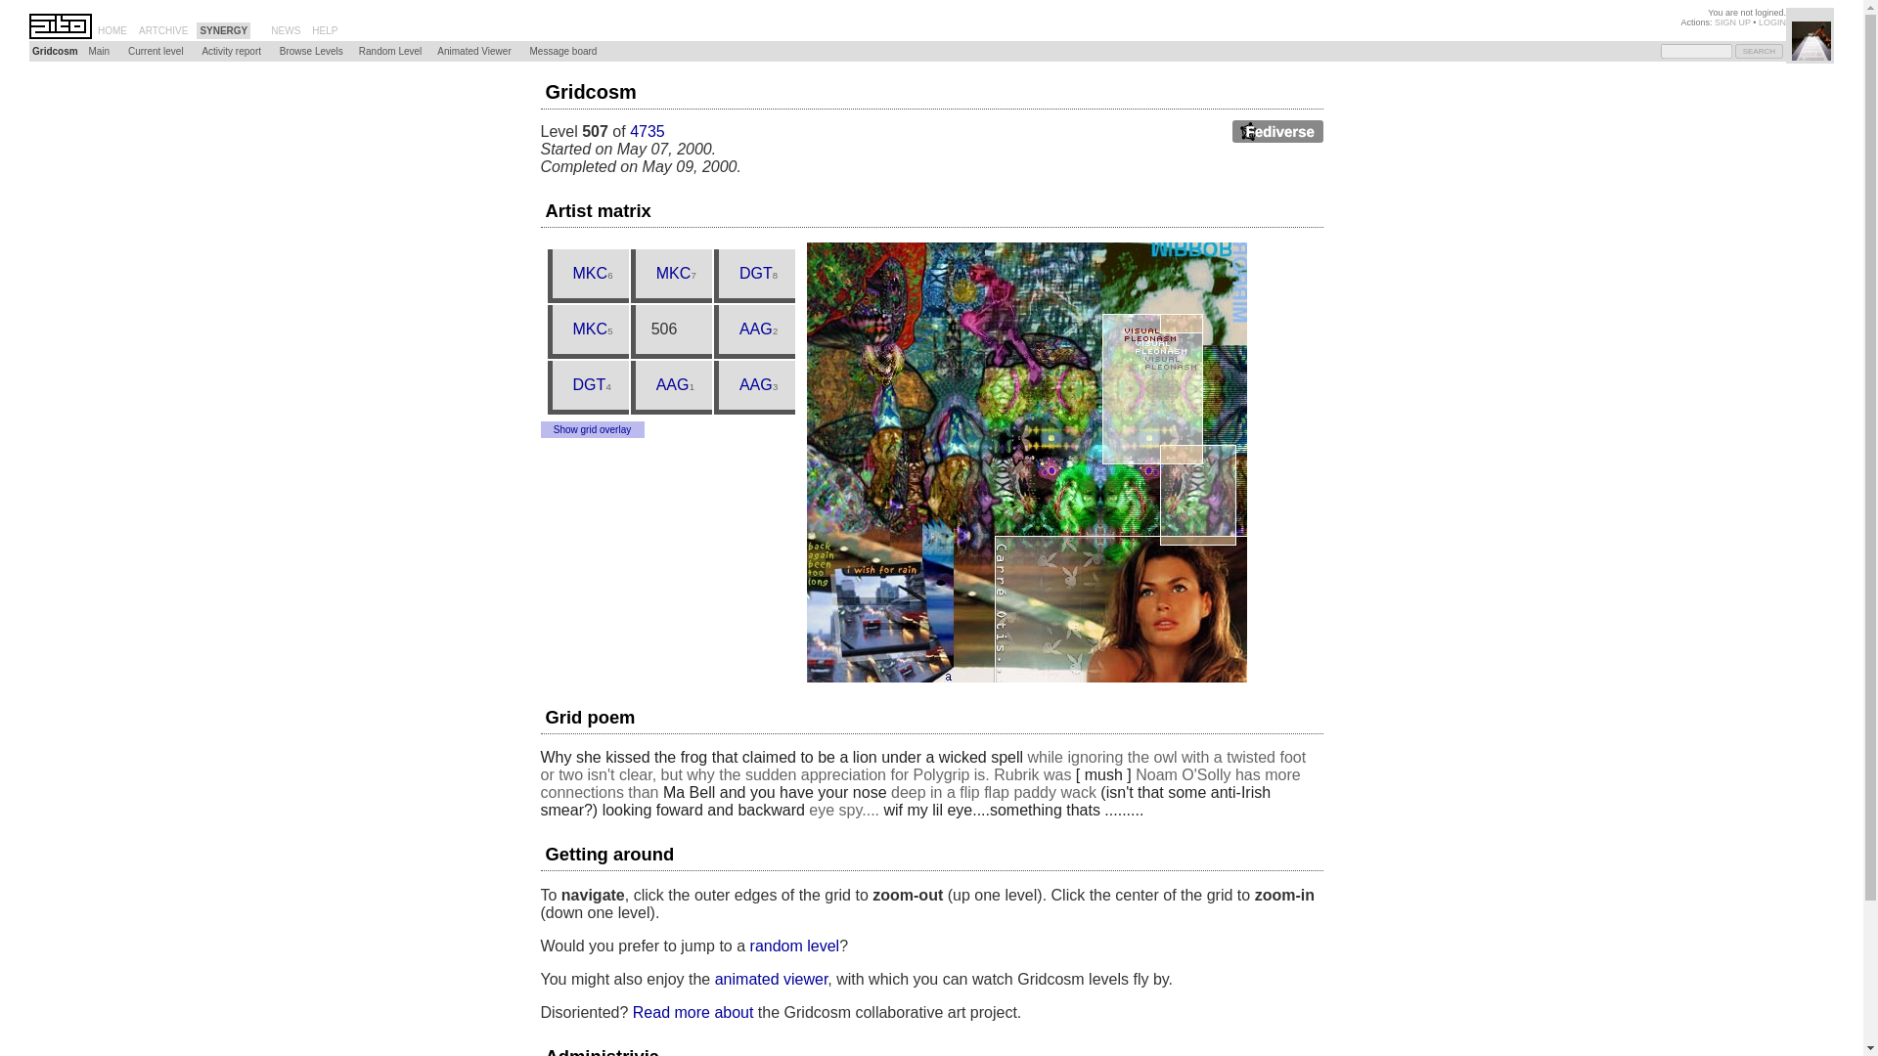 The width and height of the screenshot is (1878, 1056). What do you see at coordinates (156, 51) in the screenshot?
I see `Current level` at bounding box center [156, 51].